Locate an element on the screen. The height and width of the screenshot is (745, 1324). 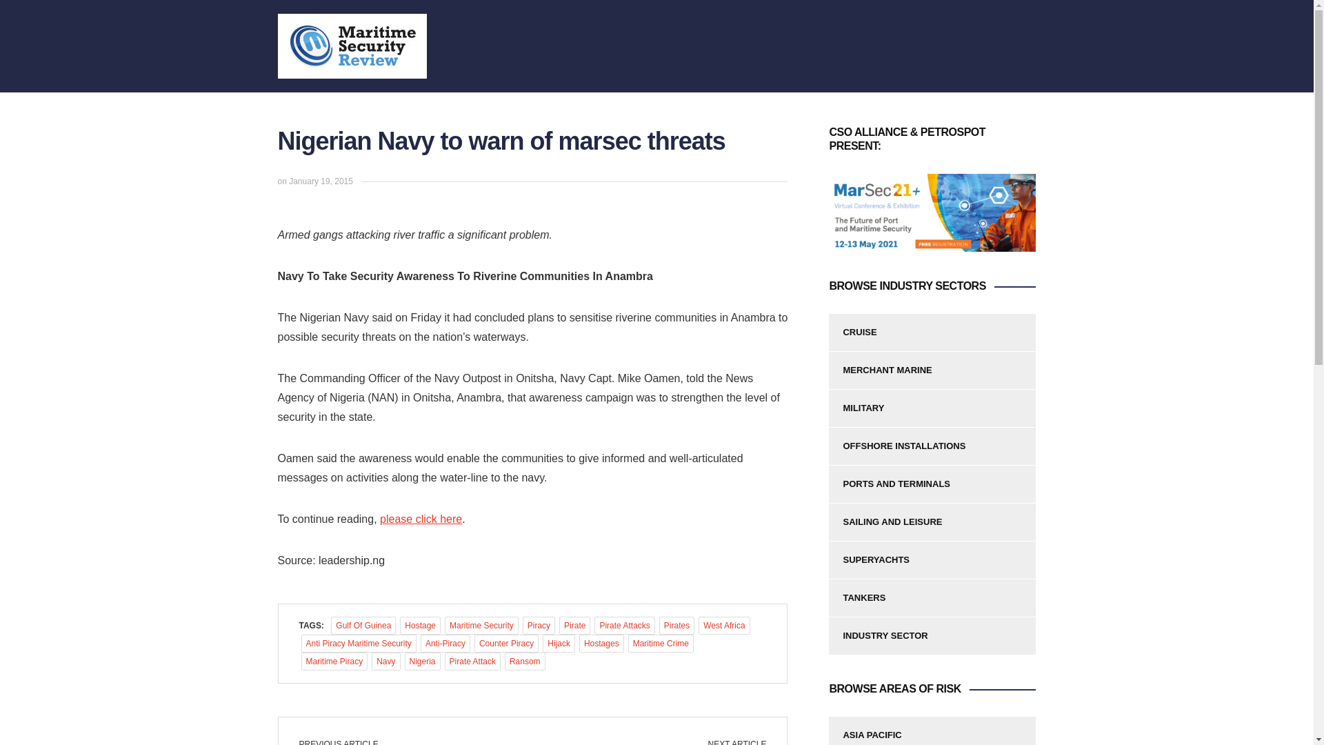
Anti-Piracy is located at coordinates (445, 644).